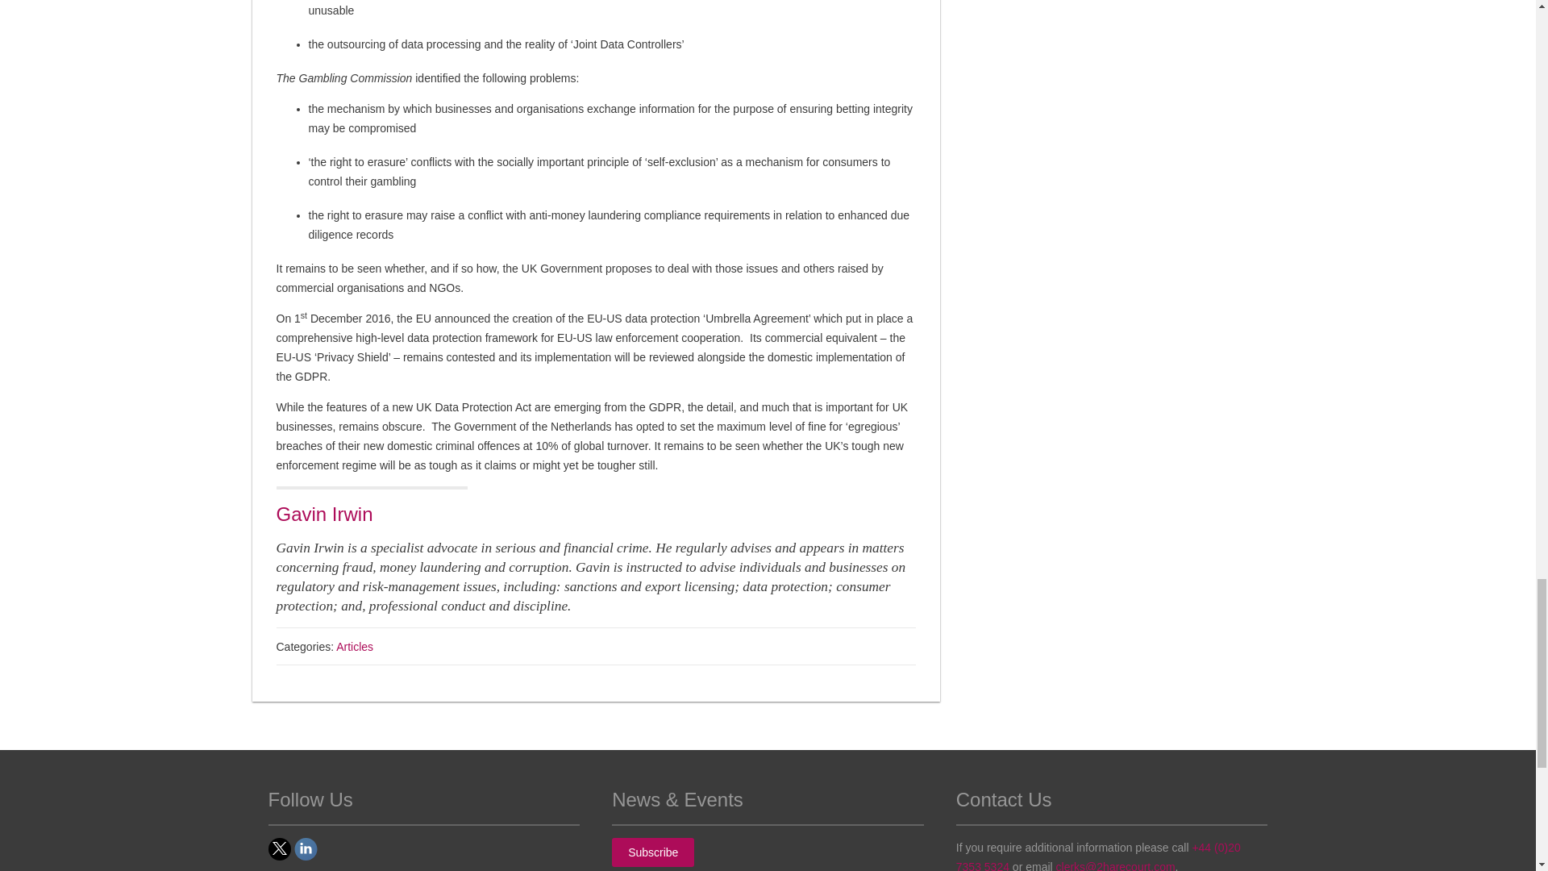 Image resolution: width=1548 pixels, height=871 pixels. What do you see at coordinates (354, 647) in the screenshot?
I see `View all posts in Articles` at bounding box center [354, 647].